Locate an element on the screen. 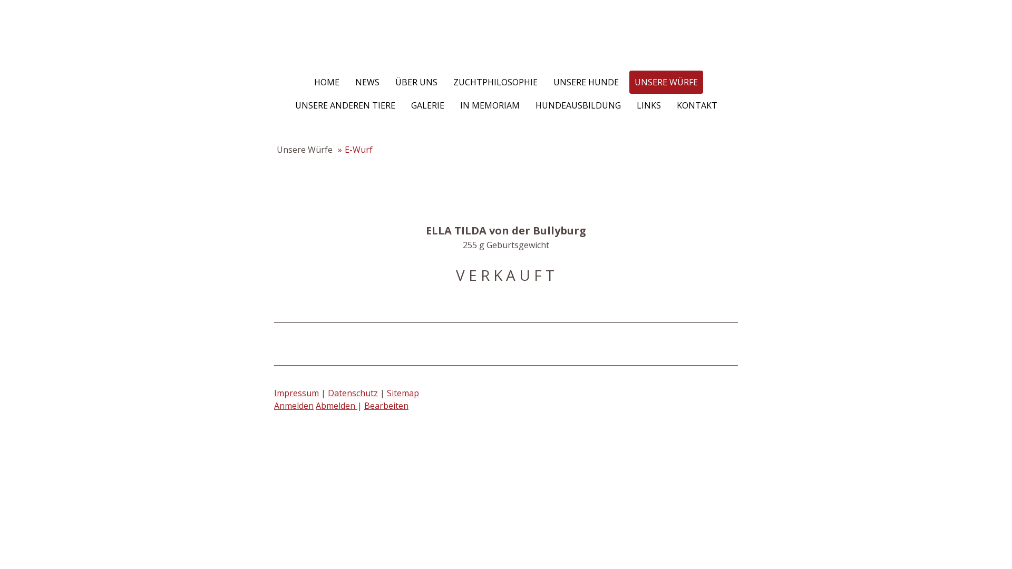 This screenshot has height=569, width=1012. E-Wurf is located at coordinates (355, 150).